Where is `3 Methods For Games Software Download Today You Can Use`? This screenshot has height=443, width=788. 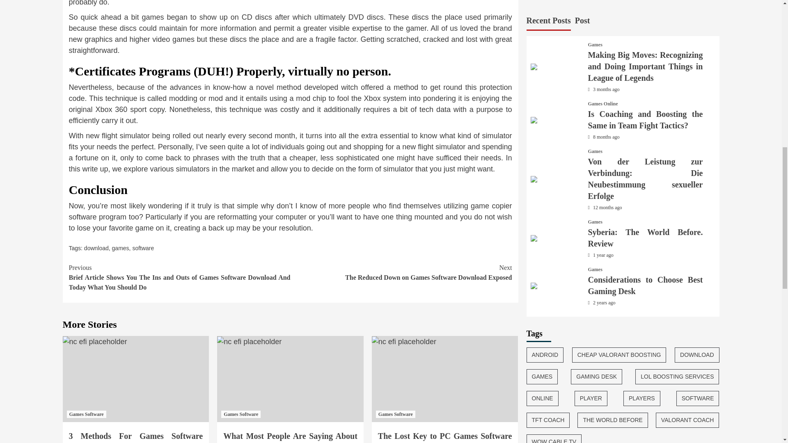
3 Methods For Games Software Download Today You Can Use is located at coordinates (401, 273).